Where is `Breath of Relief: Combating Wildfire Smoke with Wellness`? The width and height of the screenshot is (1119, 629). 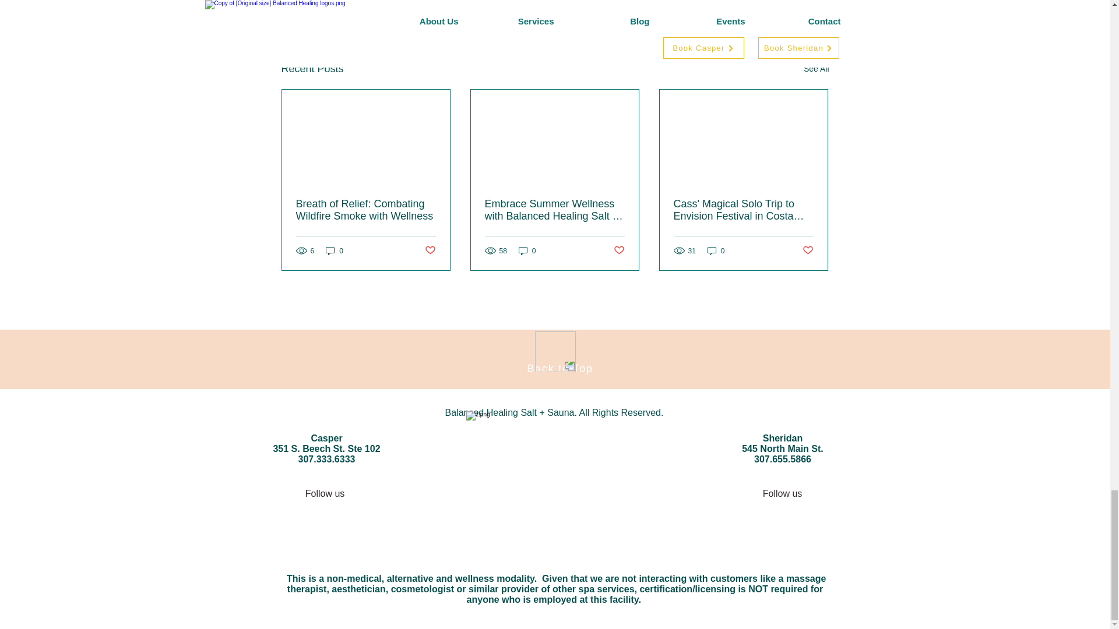
Breath of Relief: Combating Wildfire Smoke with Wellness is located at coordinates (366, 210).